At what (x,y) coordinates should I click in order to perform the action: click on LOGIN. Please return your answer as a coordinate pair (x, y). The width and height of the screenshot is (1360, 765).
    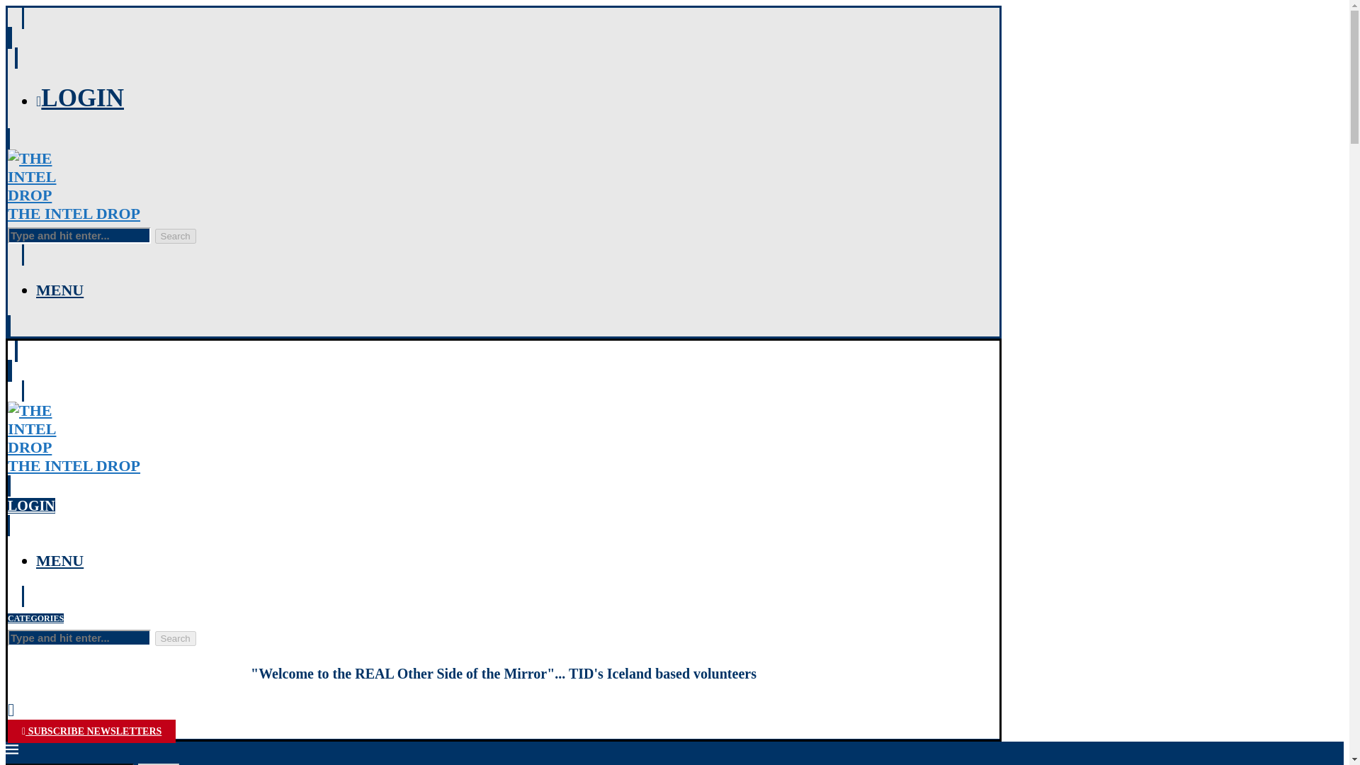
    Looking at the image, I should click on (31, 506).